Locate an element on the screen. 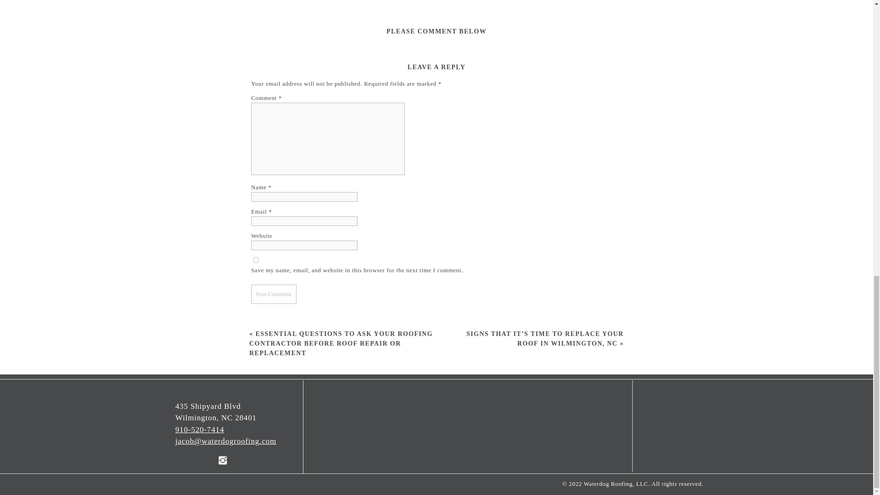 The height and width of the screenshot is (495, 880). Post Comment is located at coordinates (274, 294).